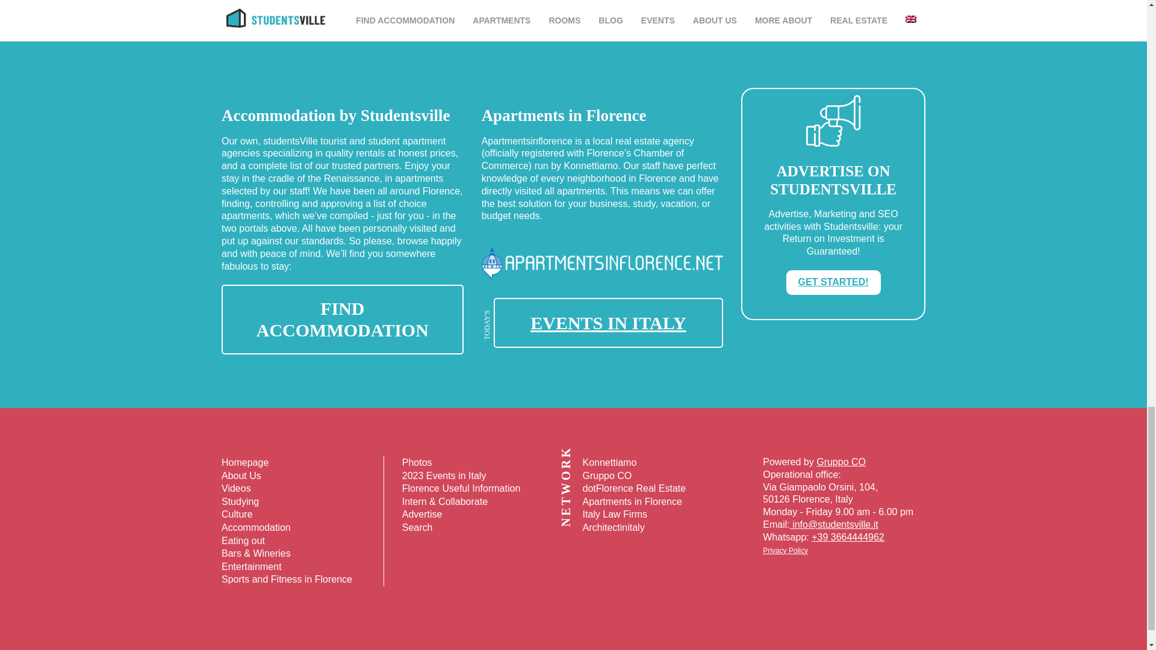 Image resolution: width=1156 pixels, height=650 pixels. Describe the element at coordinates (602, 292) in the screenshot. I see `Apartments in Florence` at that location.